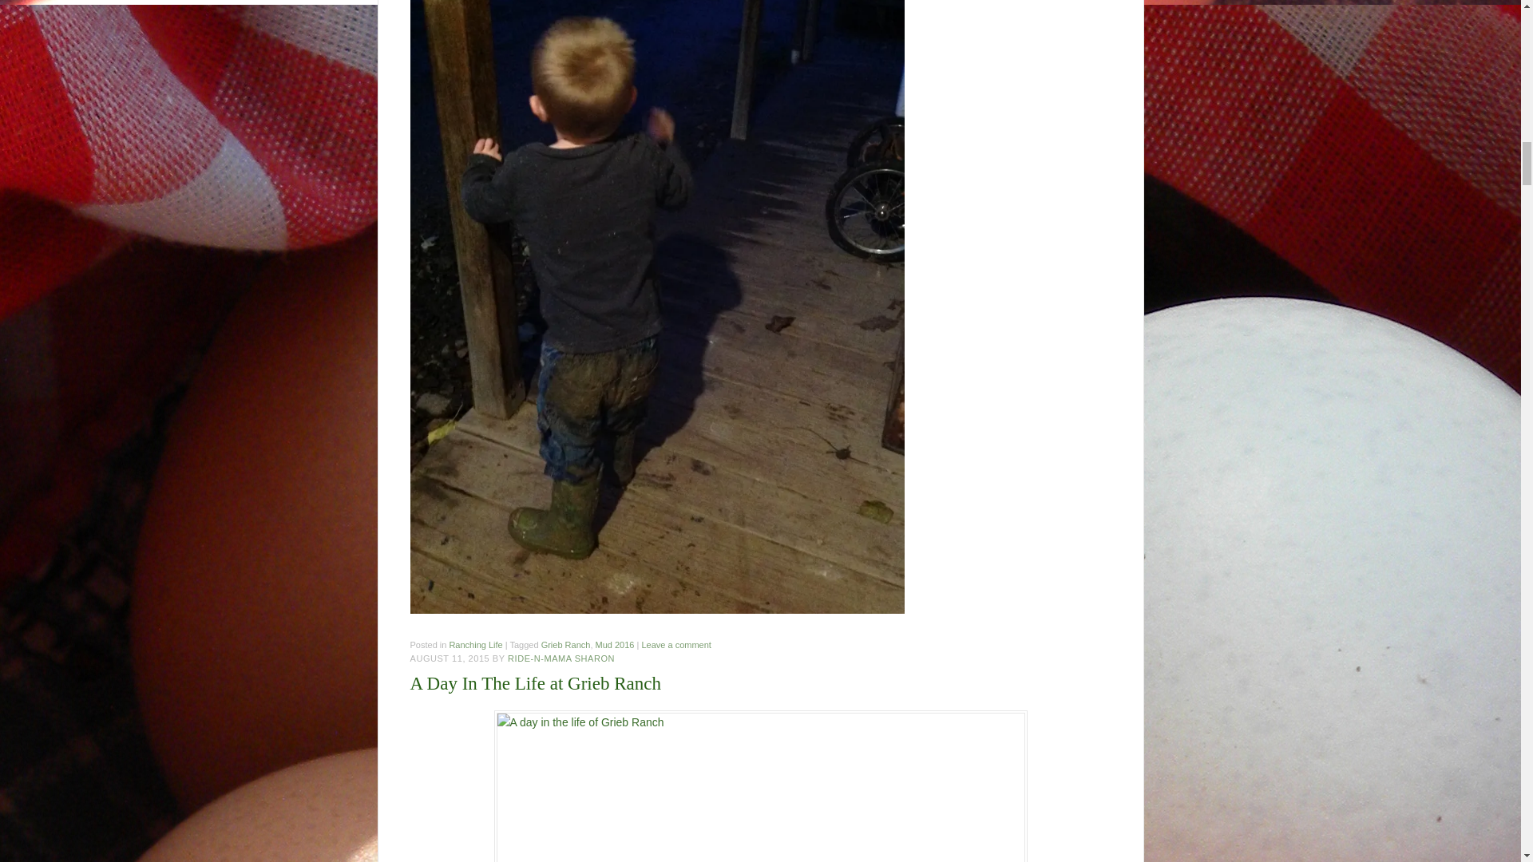 The height and width of the screenshot is (862, 1533). Describe the element at coordinates (450, 658) in the screenshot. I see `AUGUST 11, 2015` at that location.